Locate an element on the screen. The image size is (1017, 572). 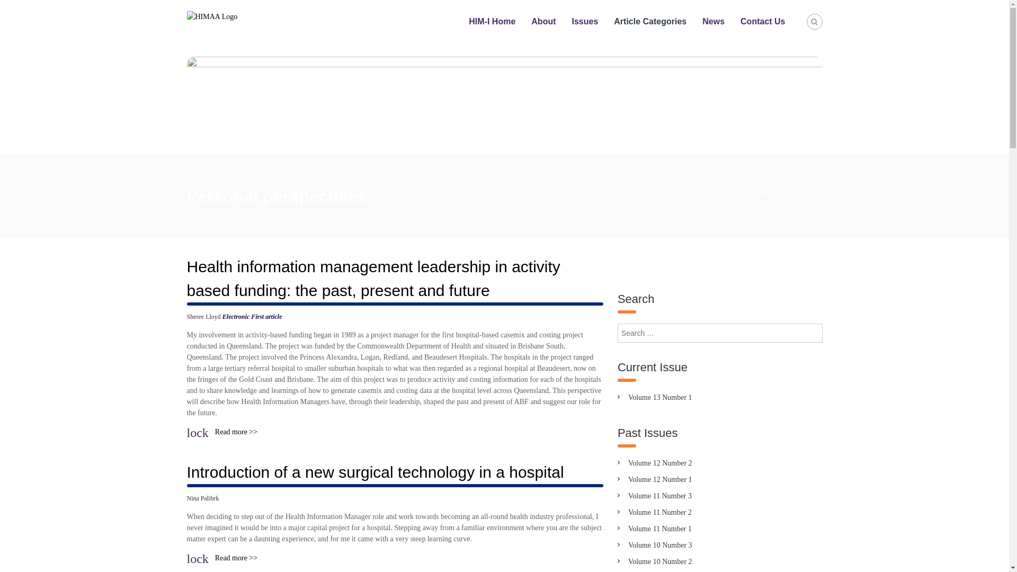
Search for: is located at coordinates (720, 333).